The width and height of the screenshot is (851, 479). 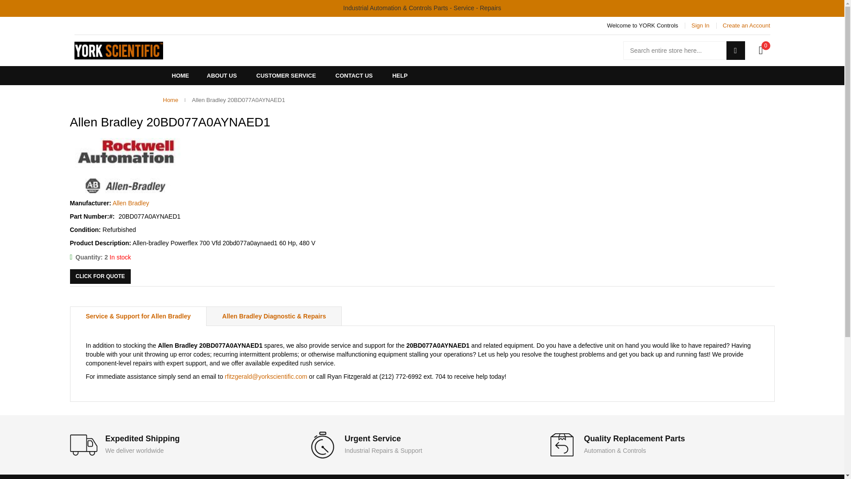 What do you see at coordinates (125, 166) in the screenshot?
I see `Allen Bradley` at bounding box center [125, 166].